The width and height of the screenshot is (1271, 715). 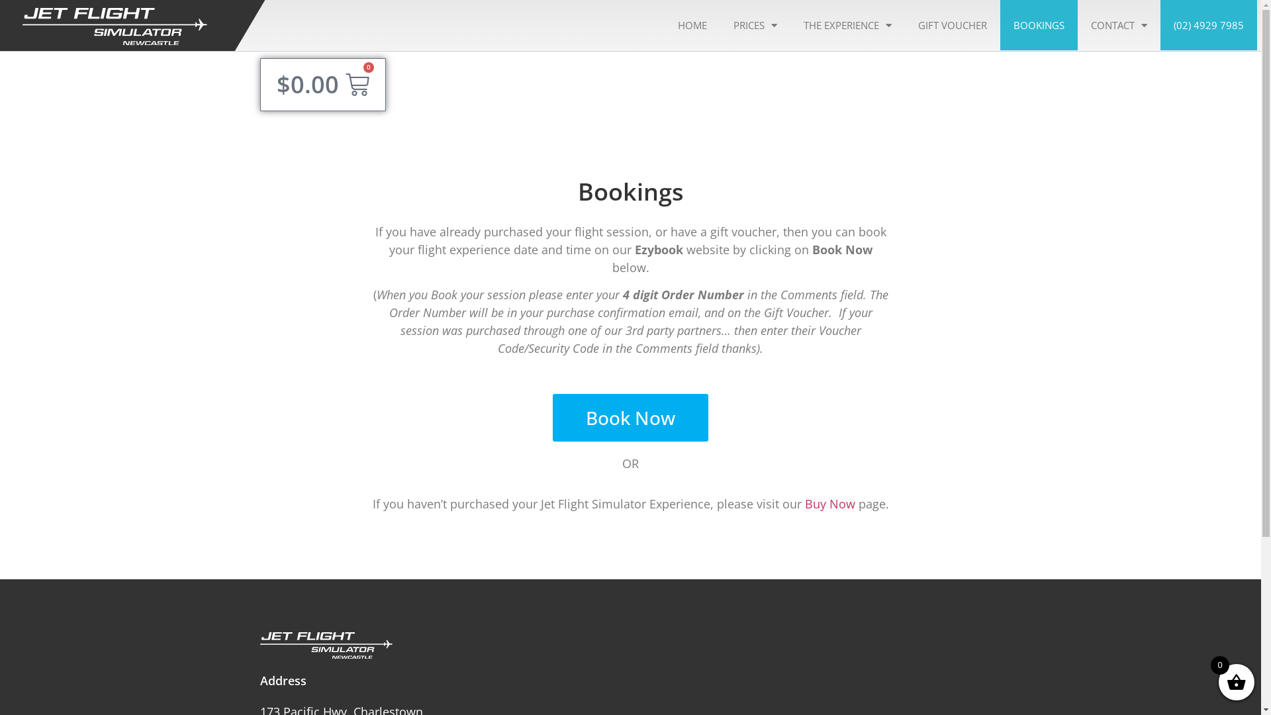 What do you see at coordinates (755, 25) in the screenshot?
I see `PRICES` at bounding box center [755, 25].